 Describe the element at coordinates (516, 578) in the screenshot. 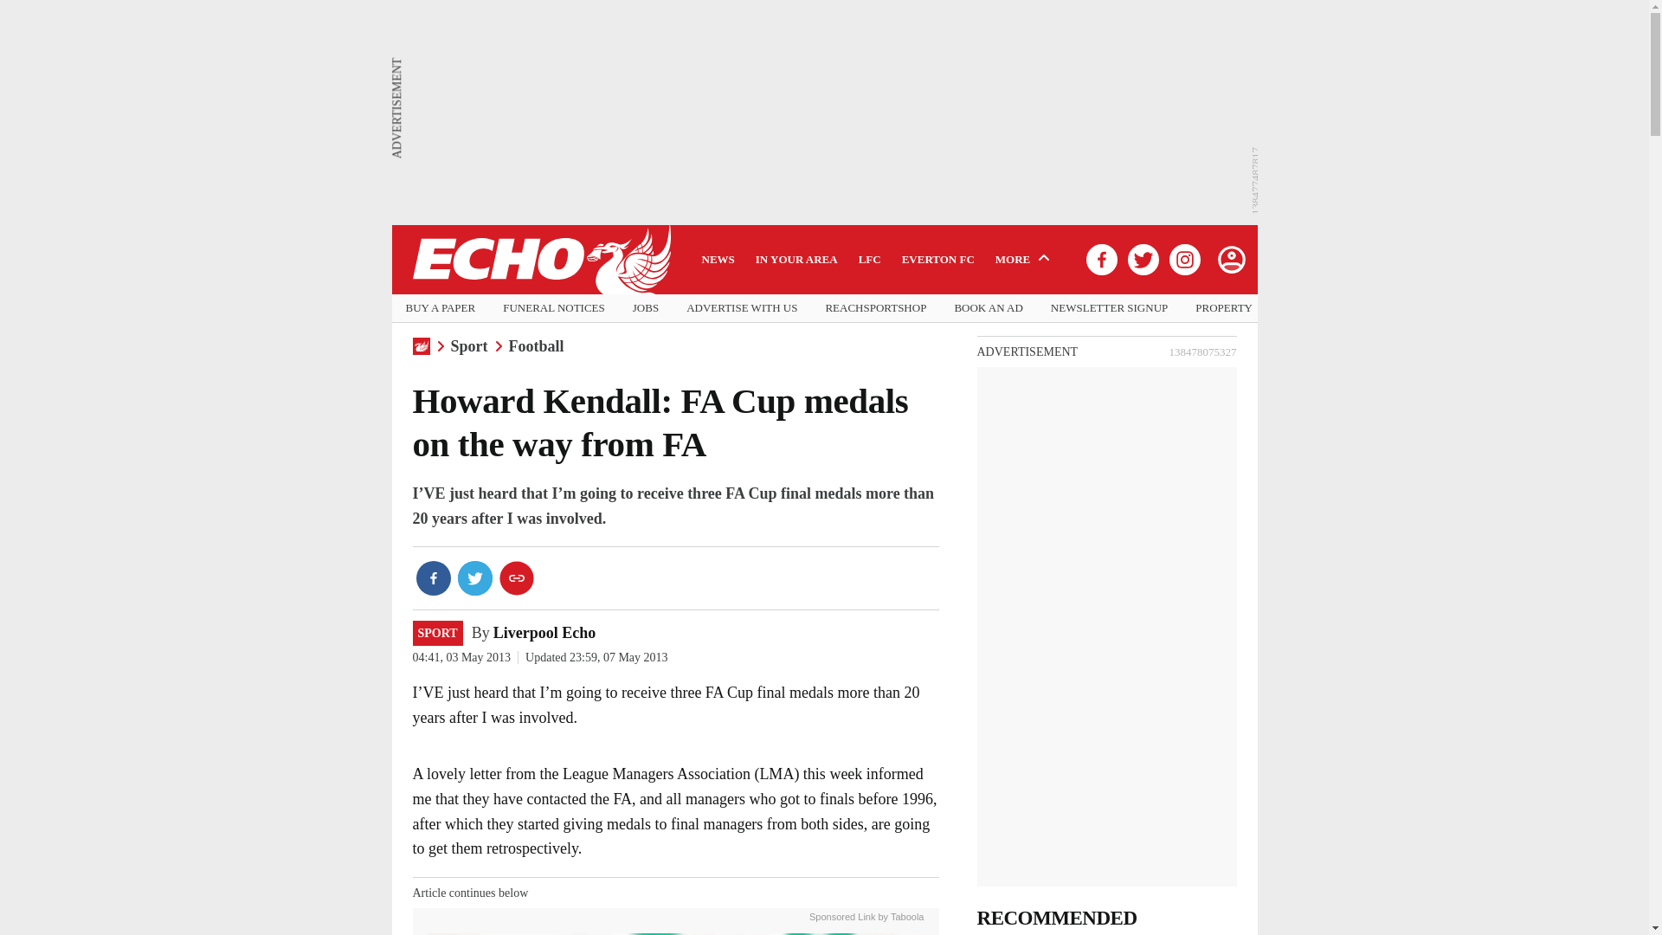

I see `copy link` at that location.